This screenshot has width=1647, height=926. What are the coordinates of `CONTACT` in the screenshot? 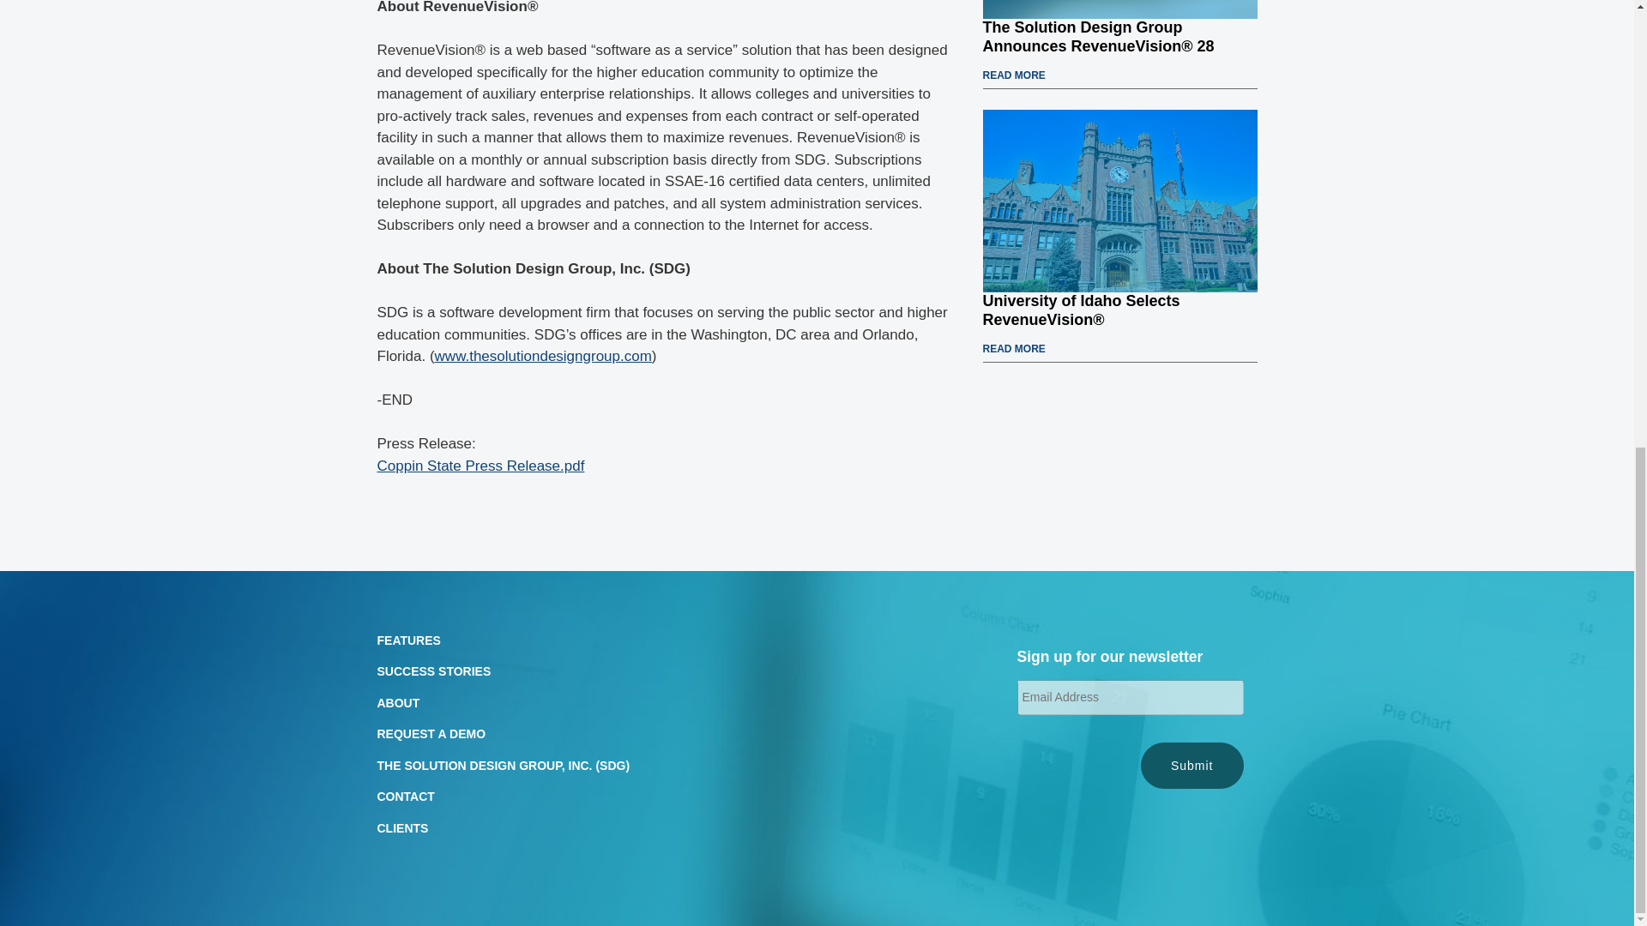 It's located at (405, 797).